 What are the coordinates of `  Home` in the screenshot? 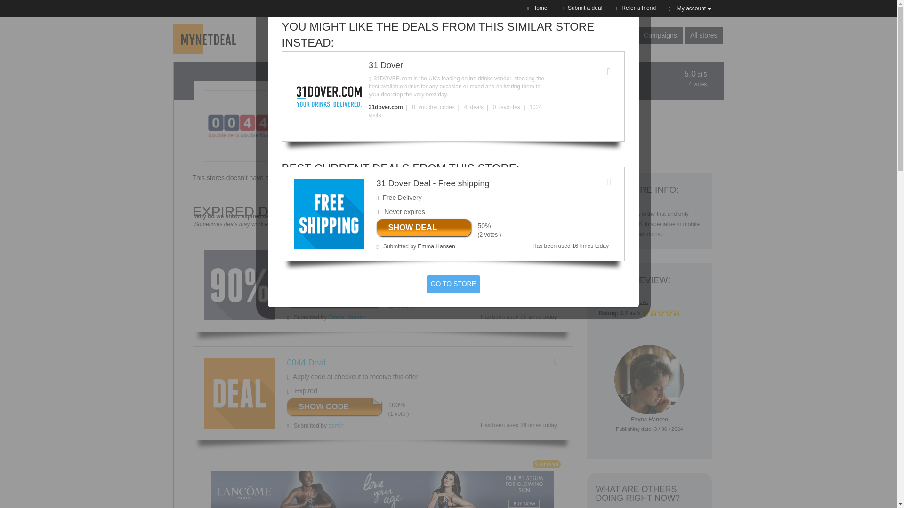 It's located at (537, 8).